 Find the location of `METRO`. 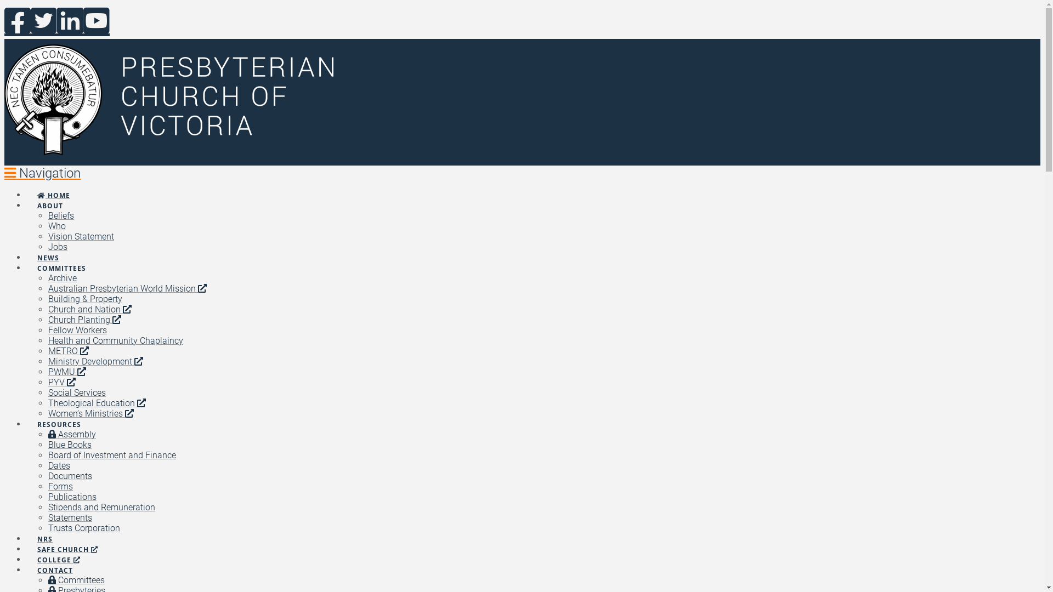

METRO is located at coordinates (69, 351).